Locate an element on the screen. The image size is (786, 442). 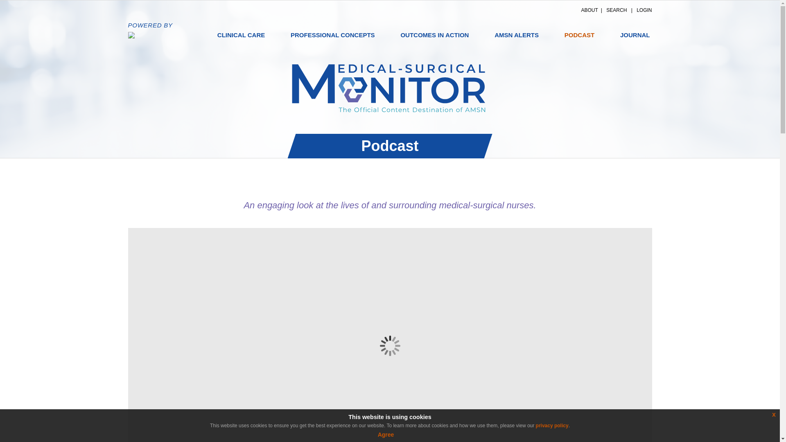
JOURNAL is located at coordinates (635, 35).